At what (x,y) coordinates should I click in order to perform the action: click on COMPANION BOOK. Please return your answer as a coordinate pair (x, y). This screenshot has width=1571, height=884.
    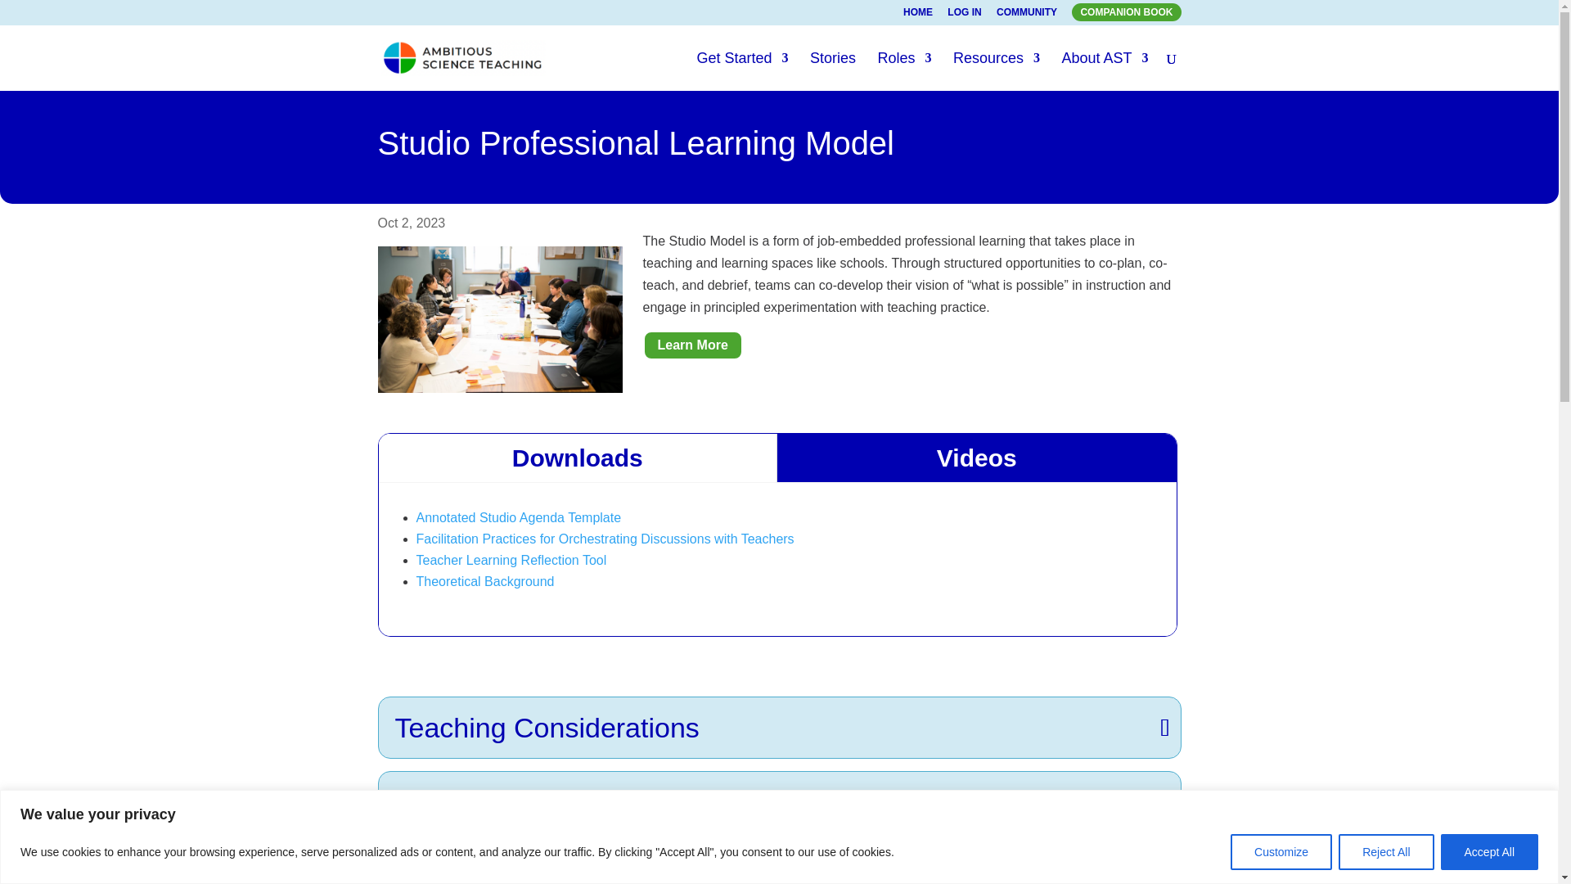
    Looking at the image, I should click on (1126, 11).